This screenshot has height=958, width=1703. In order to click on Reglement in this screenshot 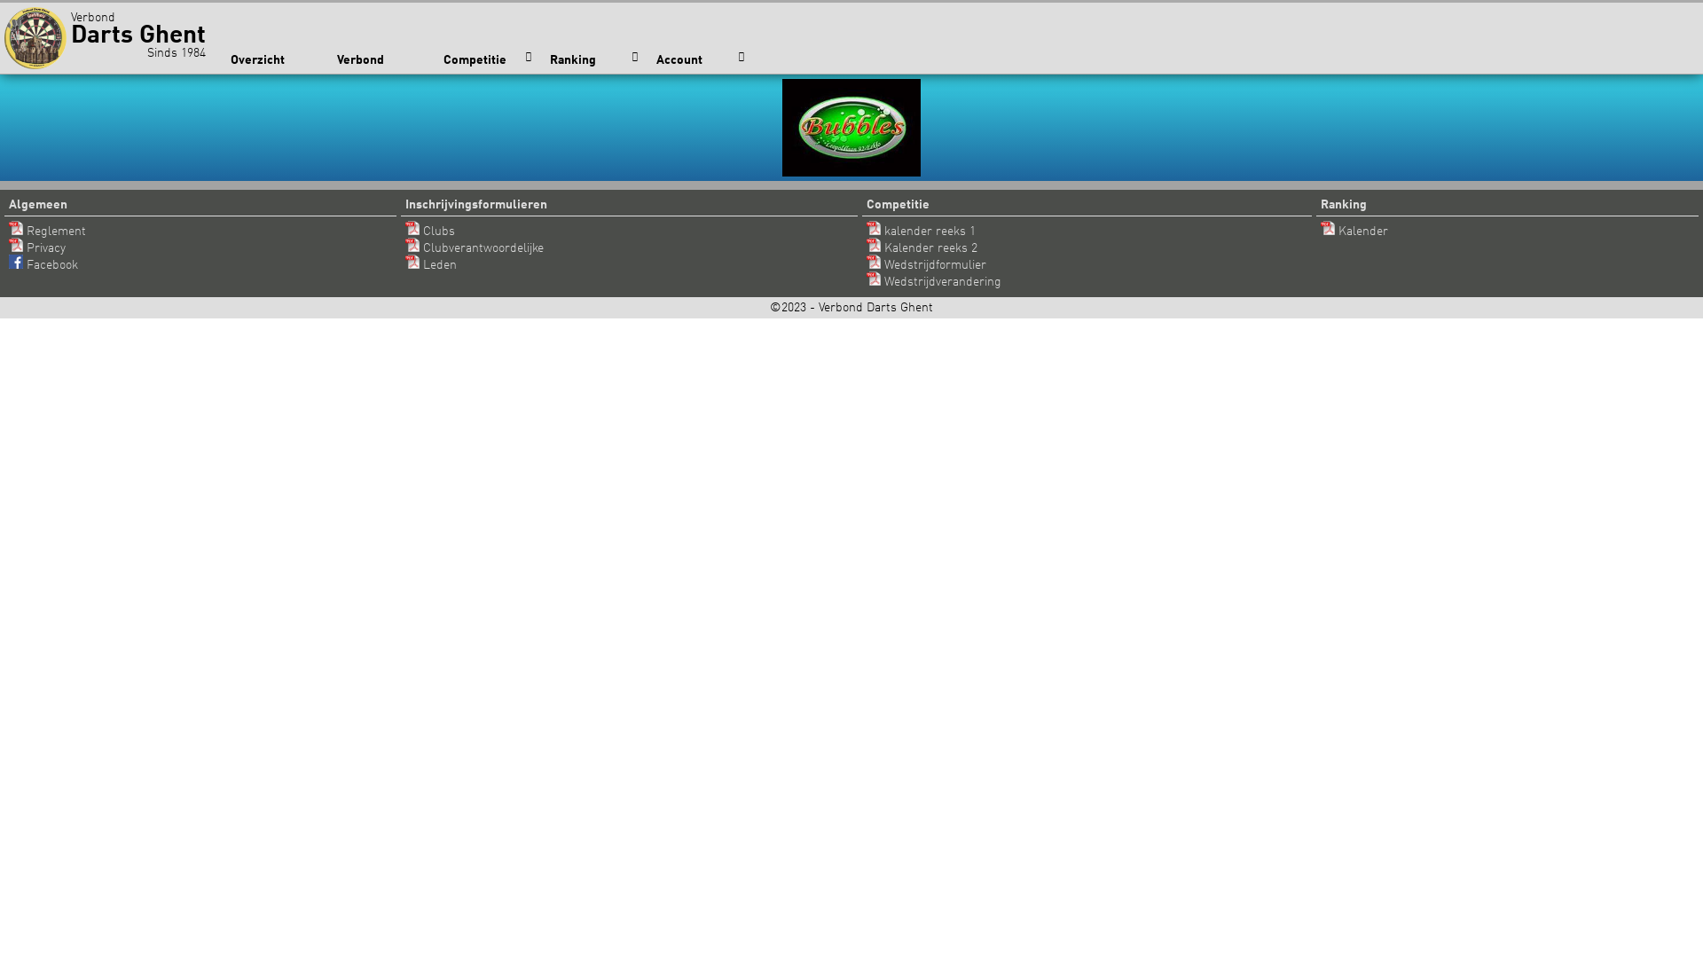, I will do `click(48, 232)`.